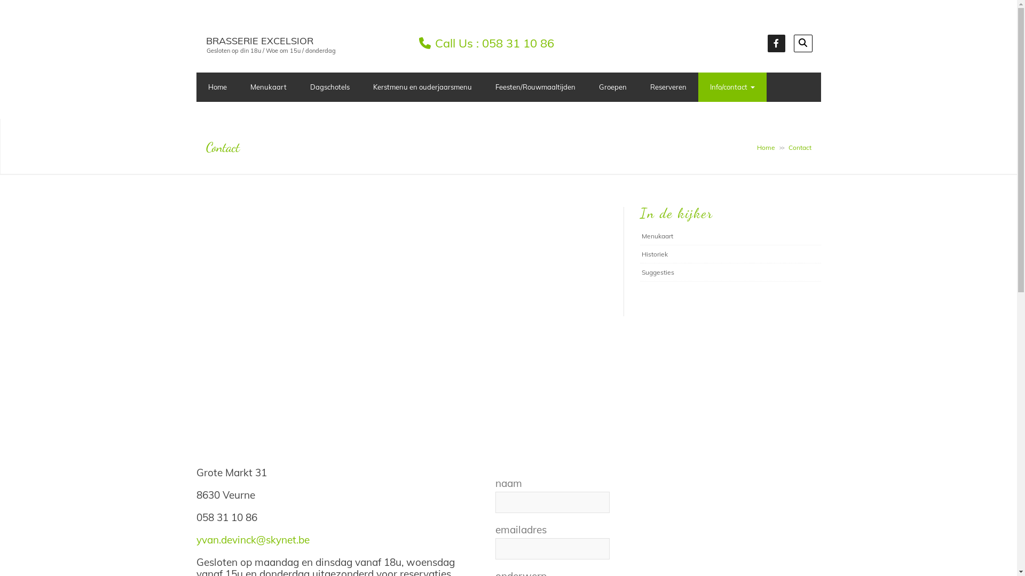 This screenshot has width=1025, height=576. I want to click on Historiek, so click(655, 254).